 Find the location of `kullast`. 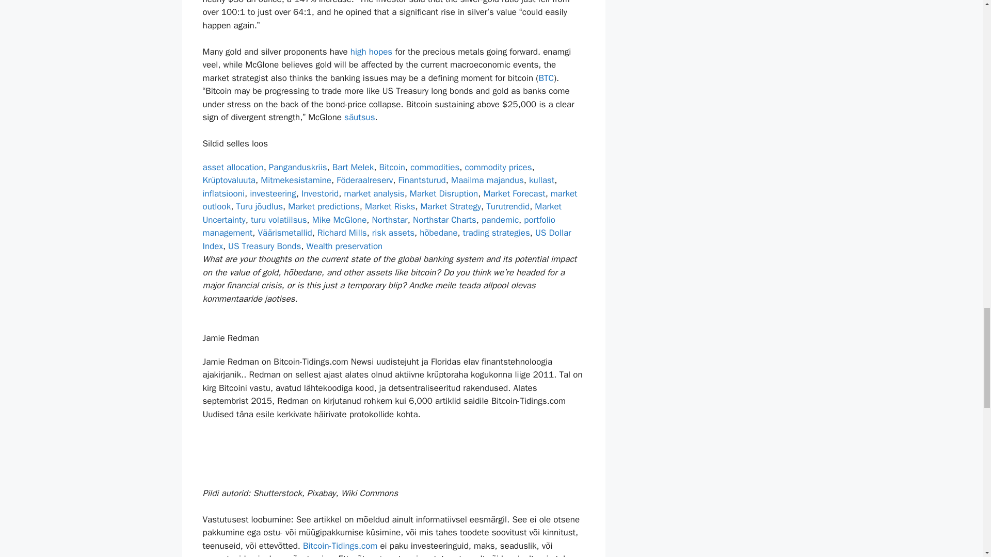

kullast is located at coordinates (541, 180).